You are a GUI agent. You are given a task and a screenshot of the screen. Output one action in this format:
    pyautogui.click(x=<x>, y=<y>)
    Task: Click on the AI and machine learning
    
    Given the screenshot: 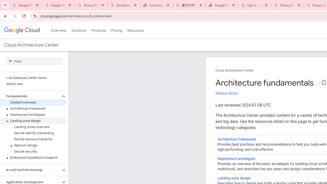 What is the action you would take?
    pyautogui.click(x=30, y=170)
    